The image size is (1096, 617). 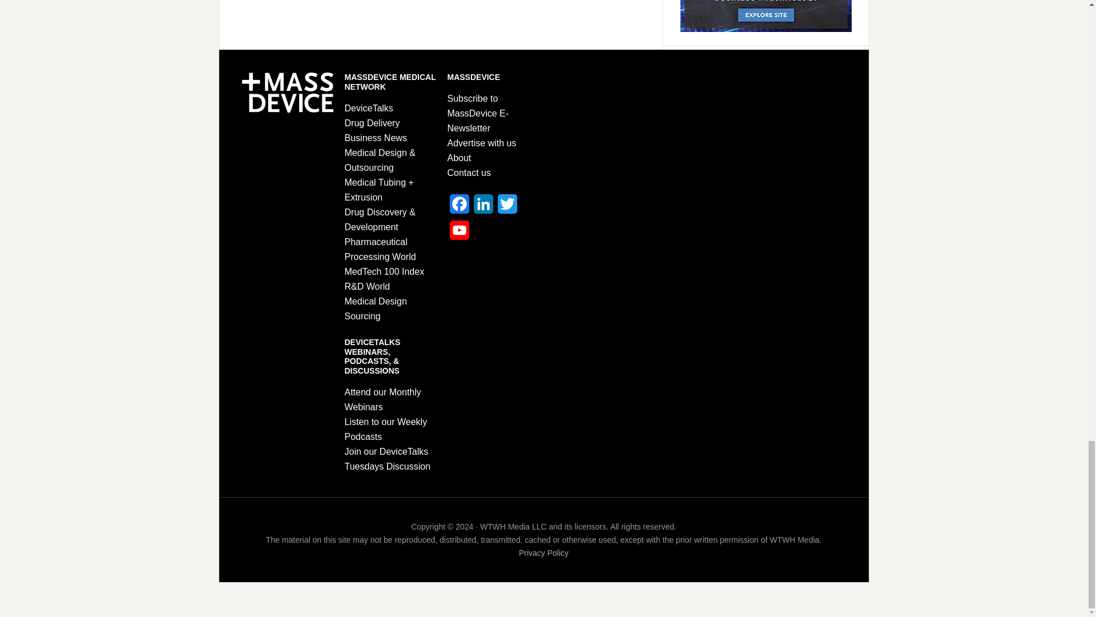 What do you see at coordinates (459, 207) in the screenshot?
I see `Facebook` at bounding box center [459, 207].